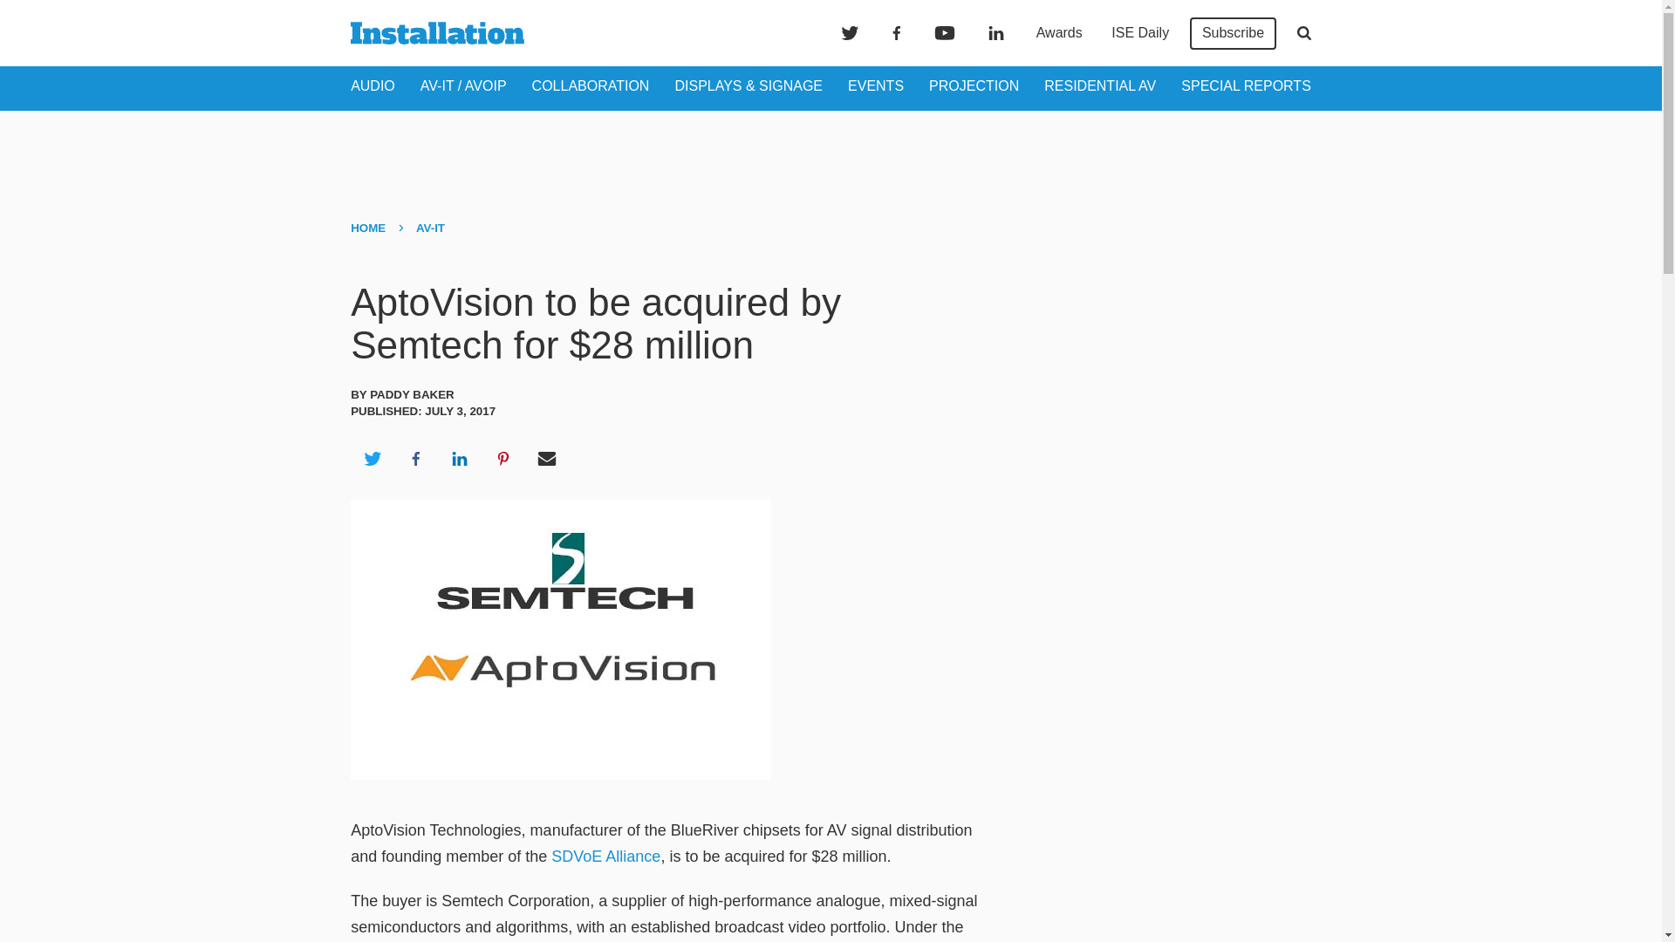 This screenshot has width=1675, height=942. What do you see at coordinates (1139, 33) in the screenshot?
I see `ISE Daily` at bounding box center [1139, 33].